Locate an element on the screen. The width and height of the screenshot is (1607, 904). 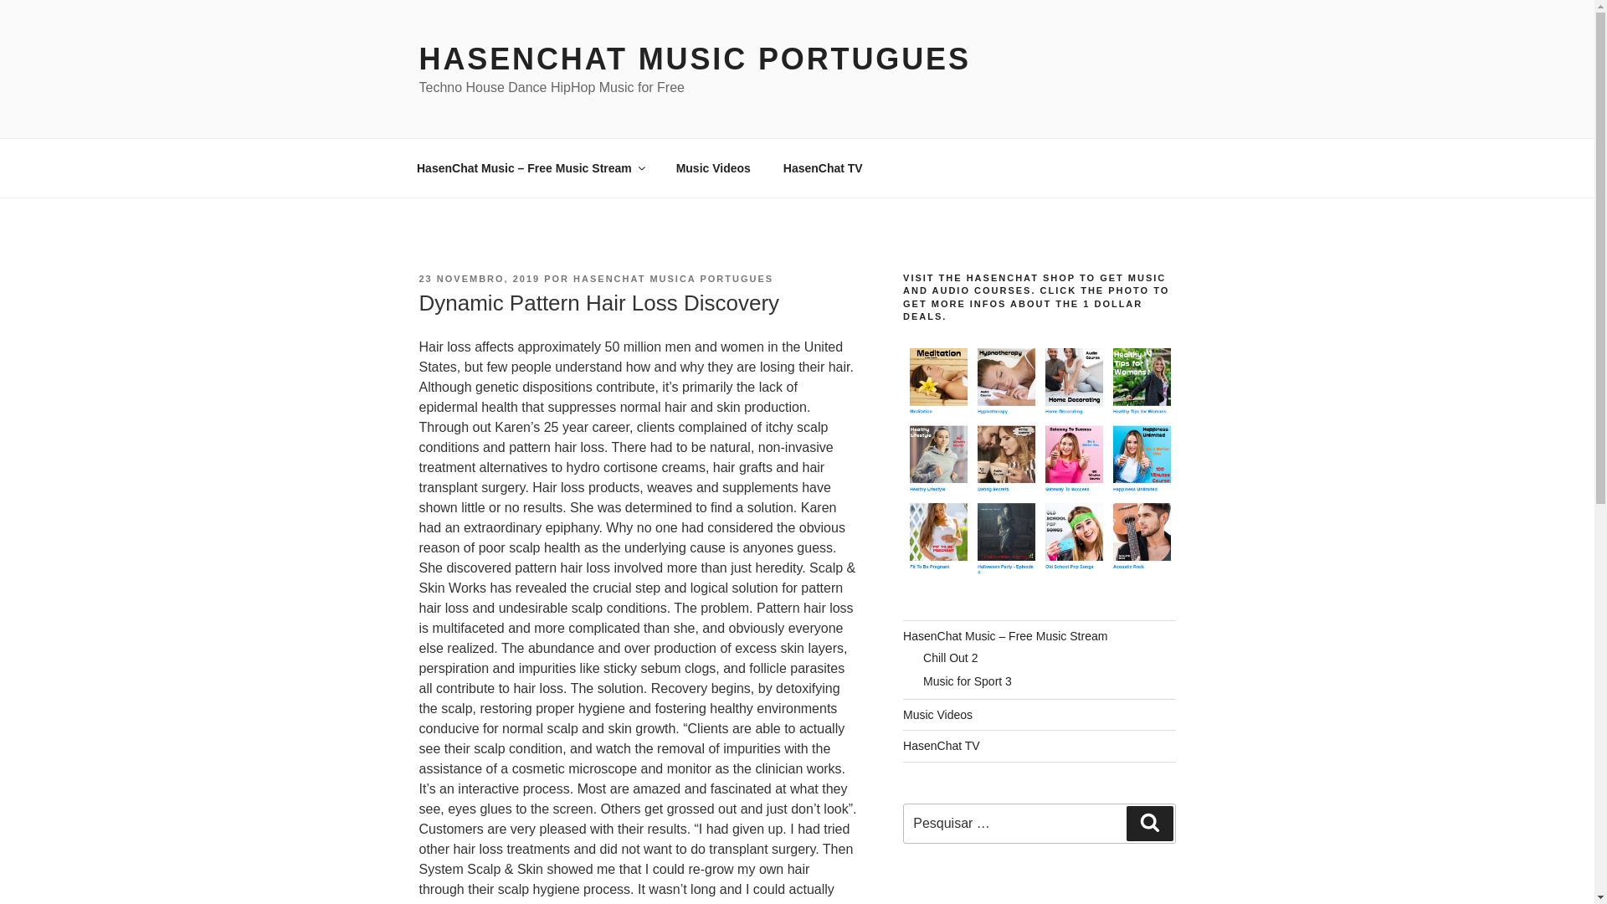
Music for Sport 3 is located at coordinates (968, 681).